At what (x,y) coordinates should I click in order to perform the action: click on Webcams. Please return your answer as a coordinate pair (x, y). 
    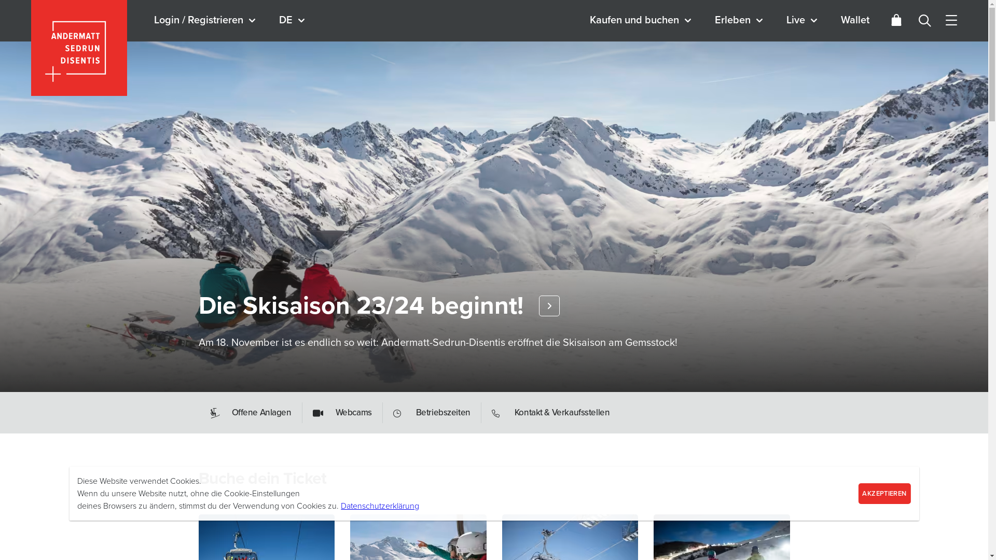
    Looking at the image, I should click on (342, 413).